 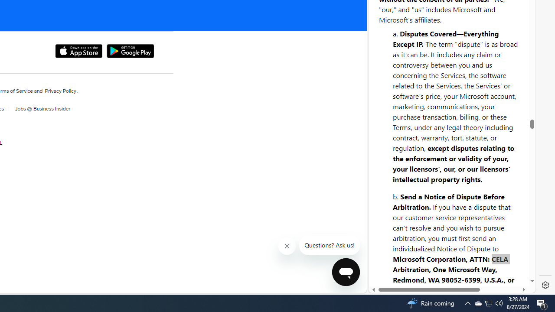 What do you see at coordinates (287, 246) in the screenshot?
I see `Class: sc-1uf0igr-1 fjHZYk` at bounding box center [287, 246].